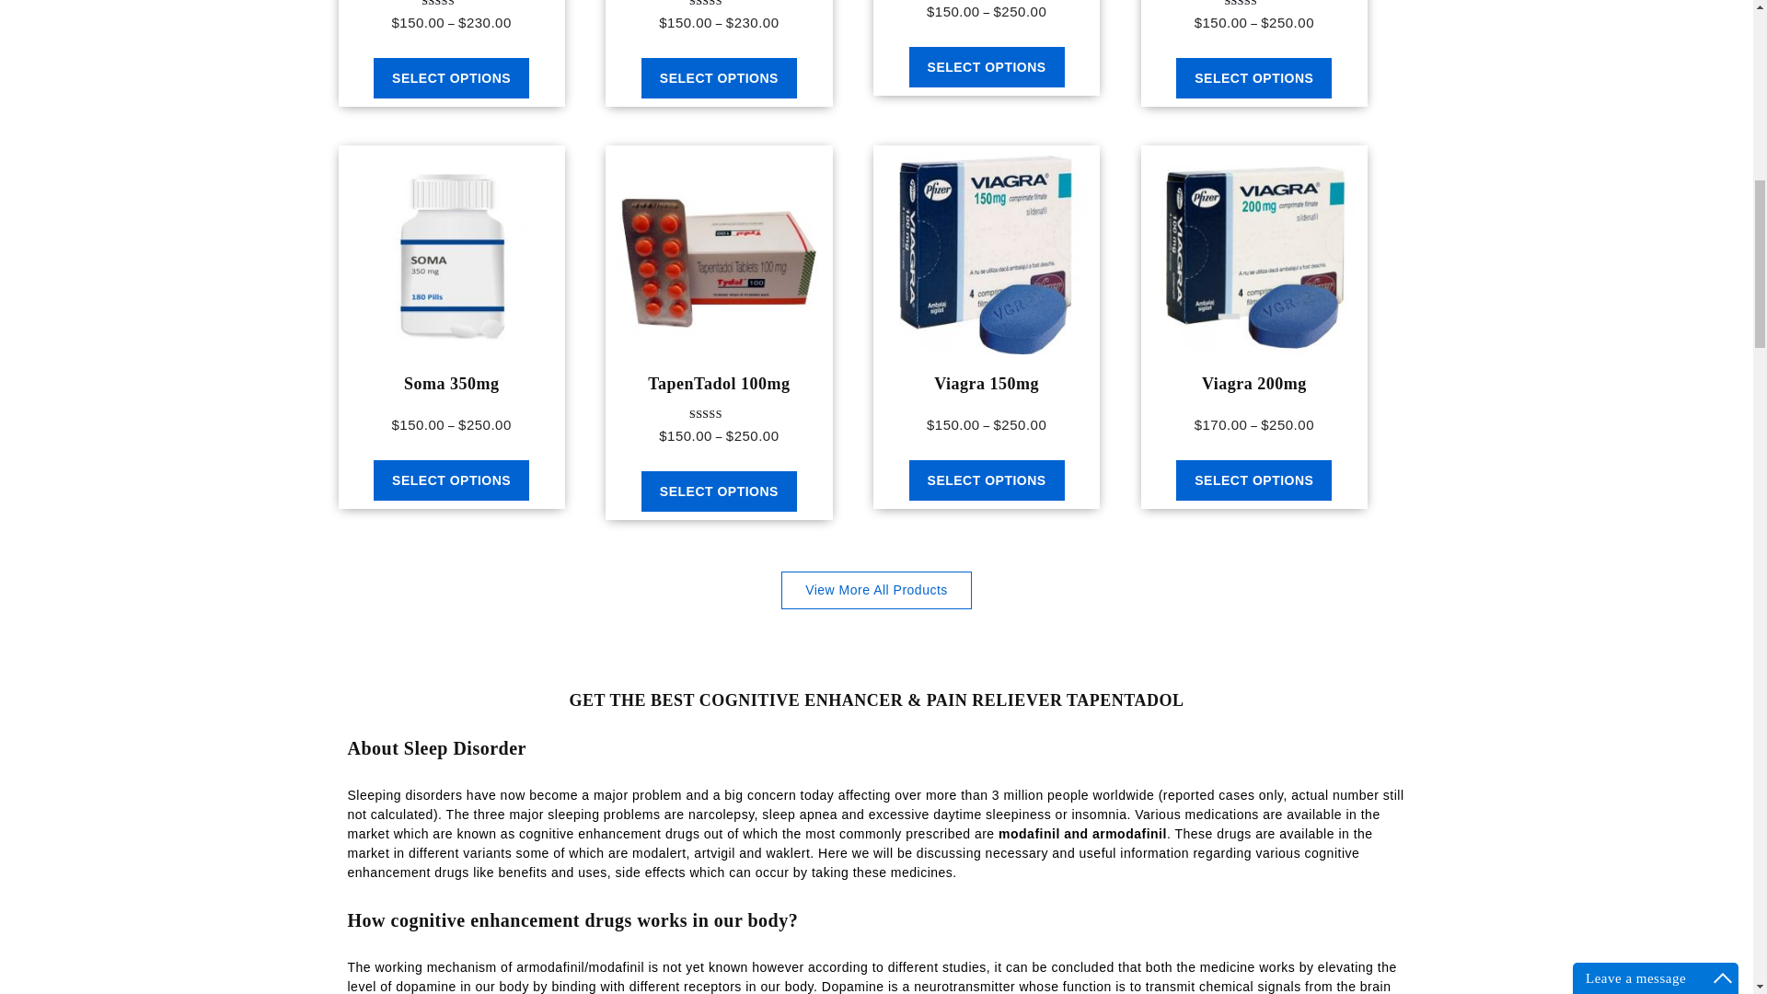  Describe the element at coordinates (718, 77) in the screenshot. I see `SELECT OPTIONS` at that location.